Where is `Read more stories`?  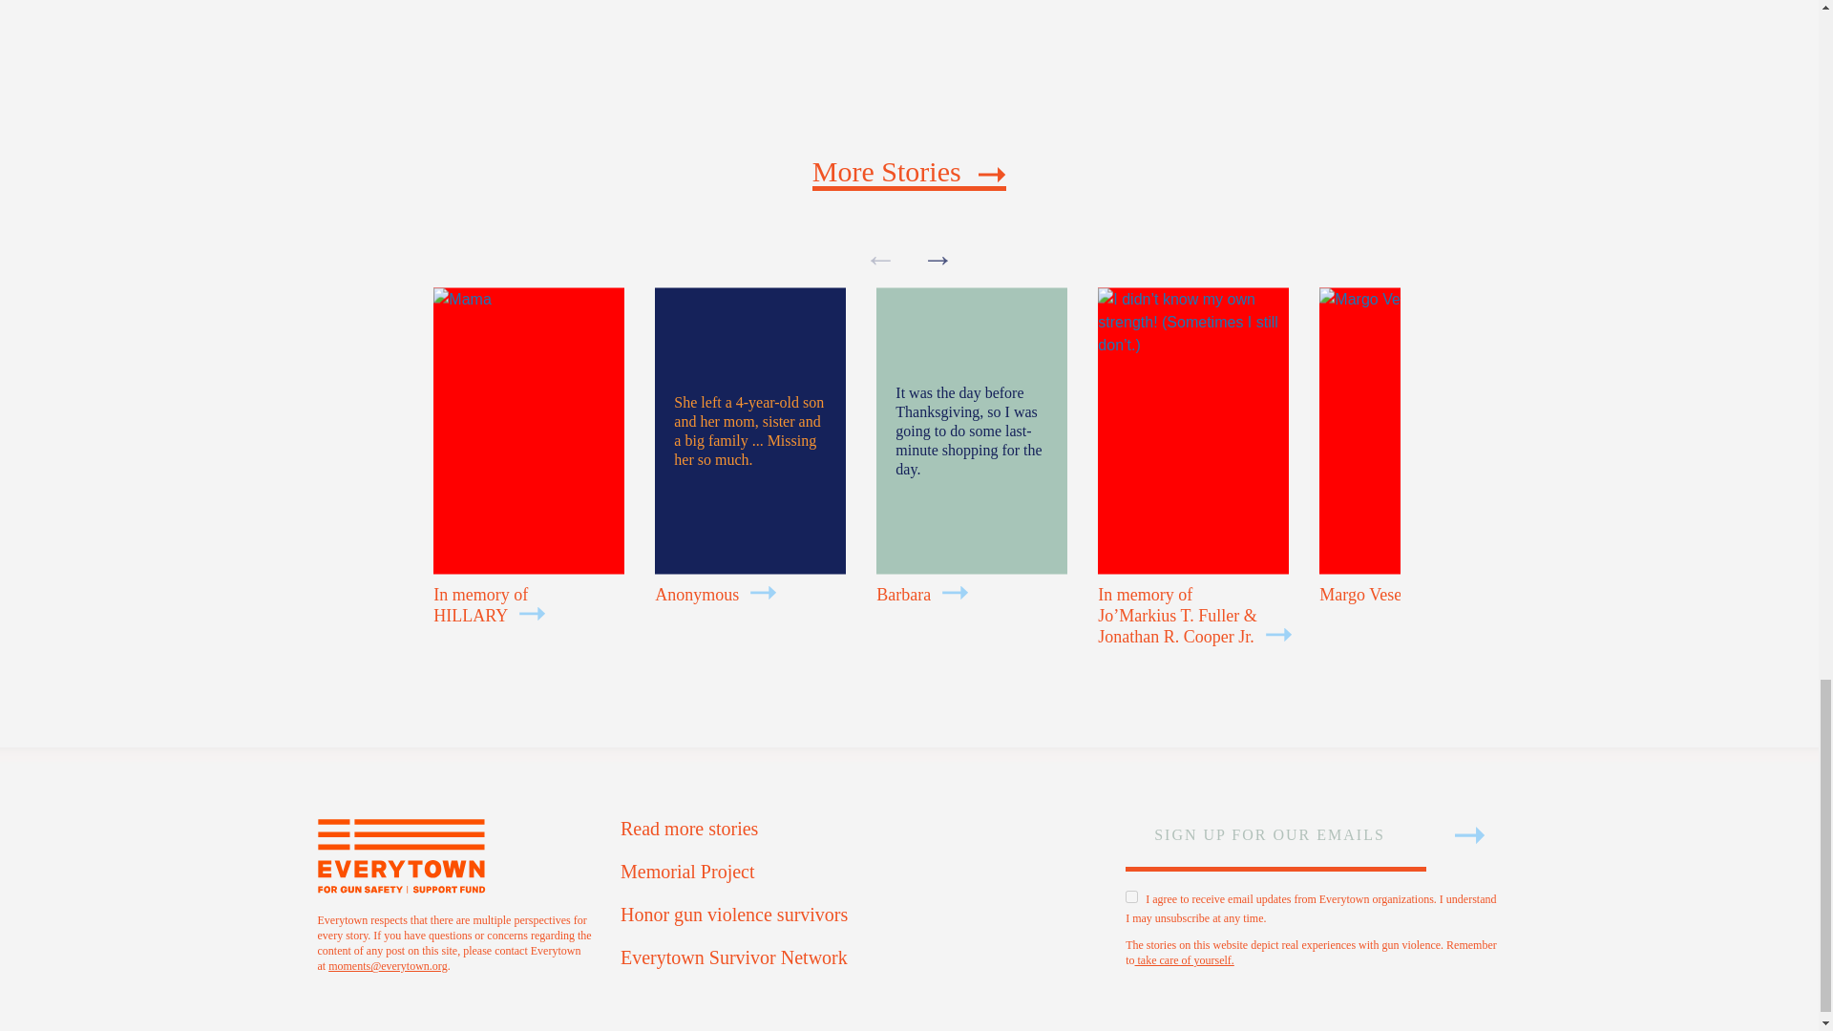 Read more stories is located at coordinates (858, 829).